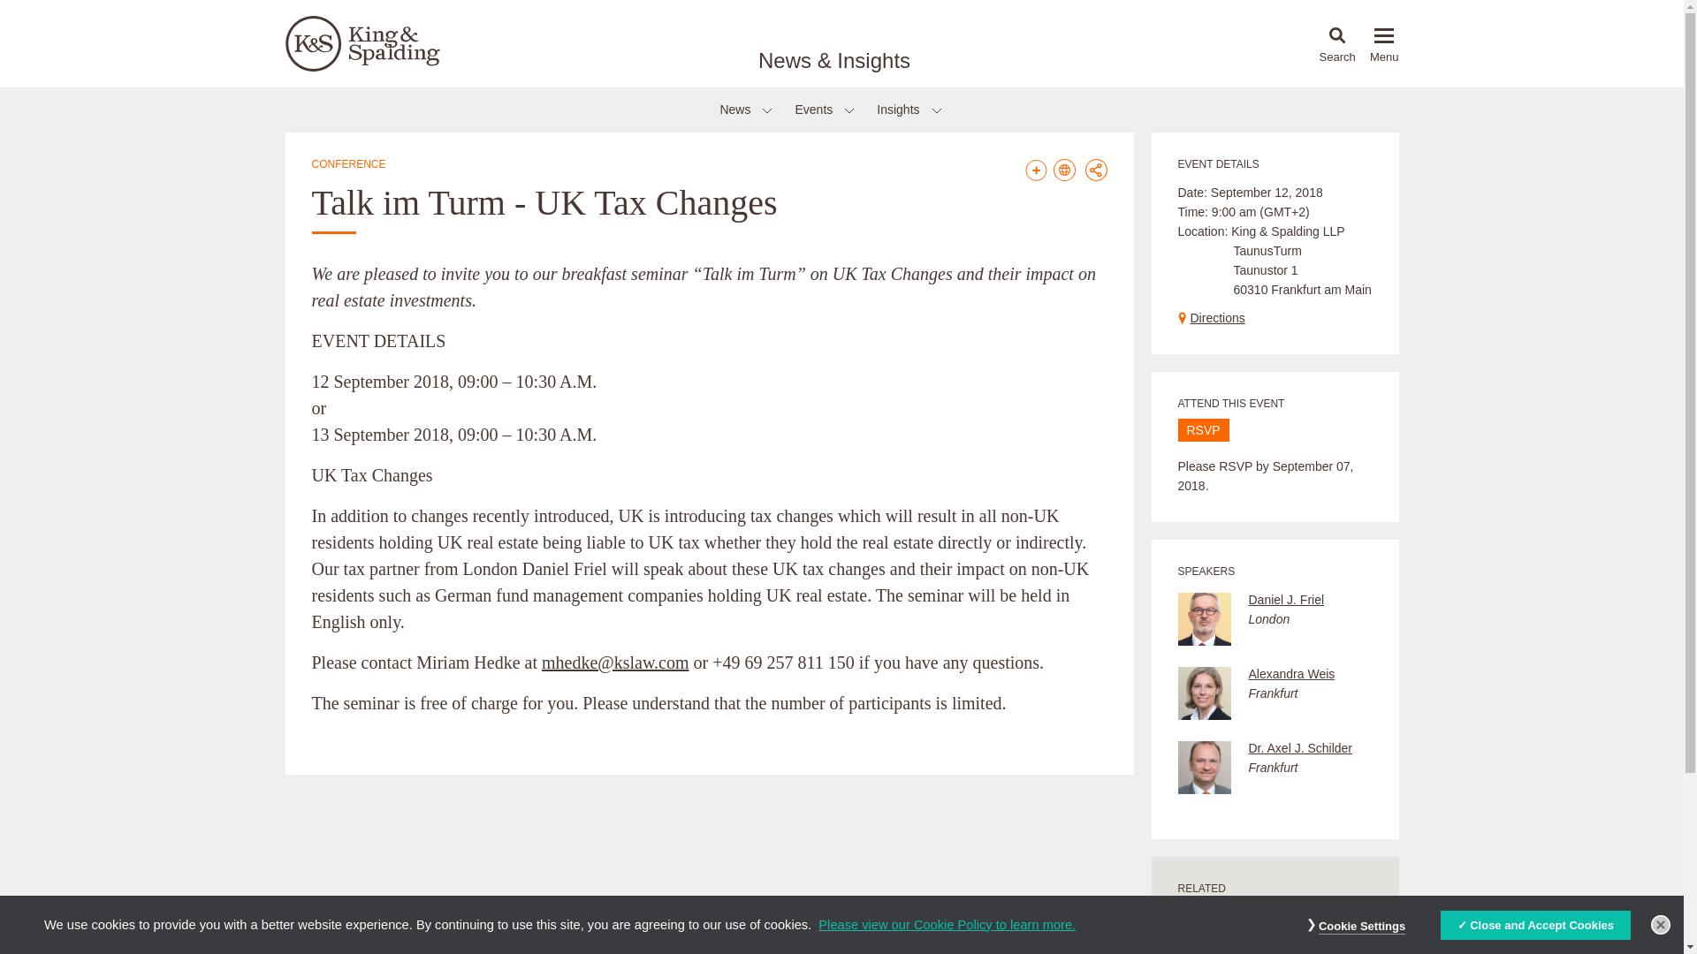 This screenshot has height=954, width=1697. I want to click on Please view our Cookie Policy to learn more., so click(947, 924).